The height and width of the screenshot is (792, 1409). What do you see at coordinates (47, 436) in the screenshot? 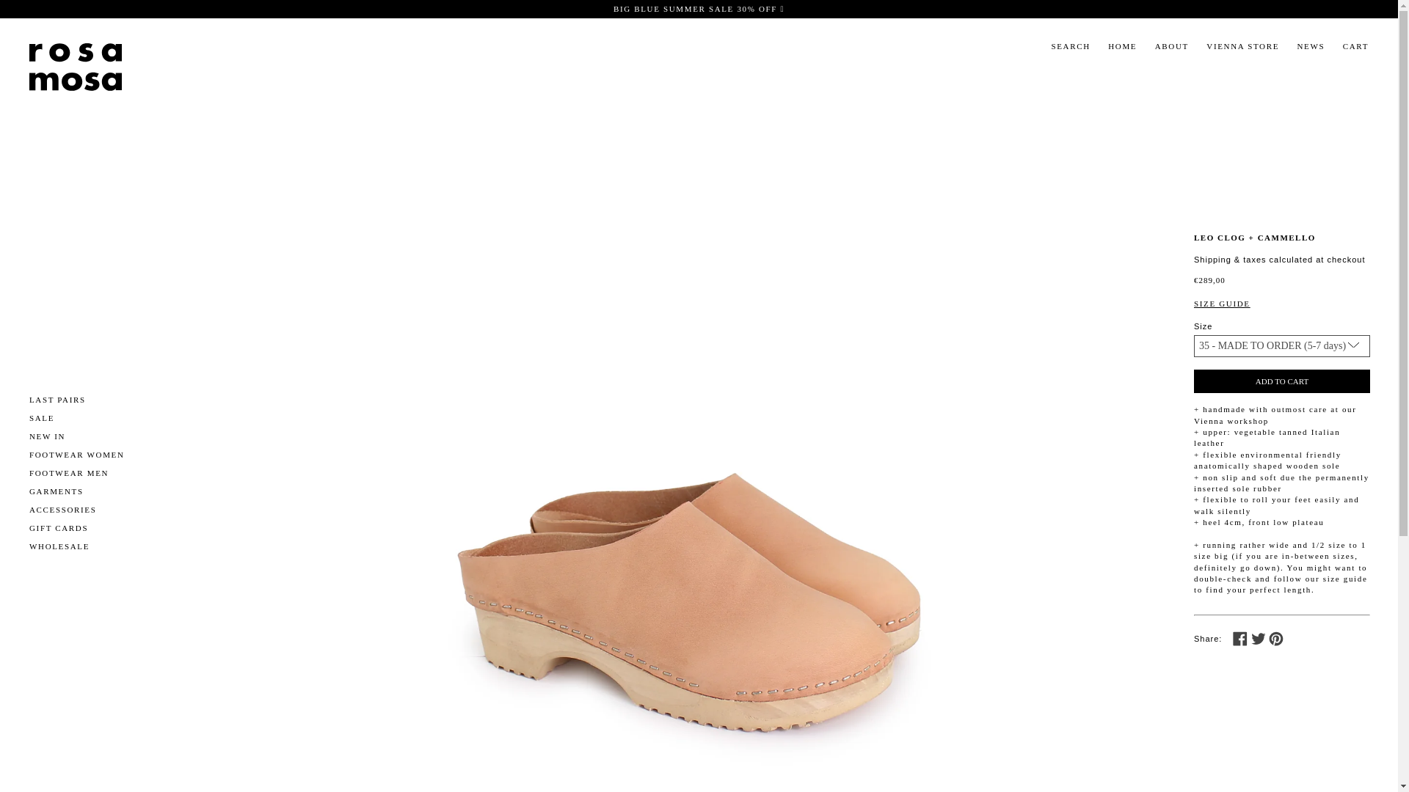
I see `NEW IN` at bounding box center [47, 436].